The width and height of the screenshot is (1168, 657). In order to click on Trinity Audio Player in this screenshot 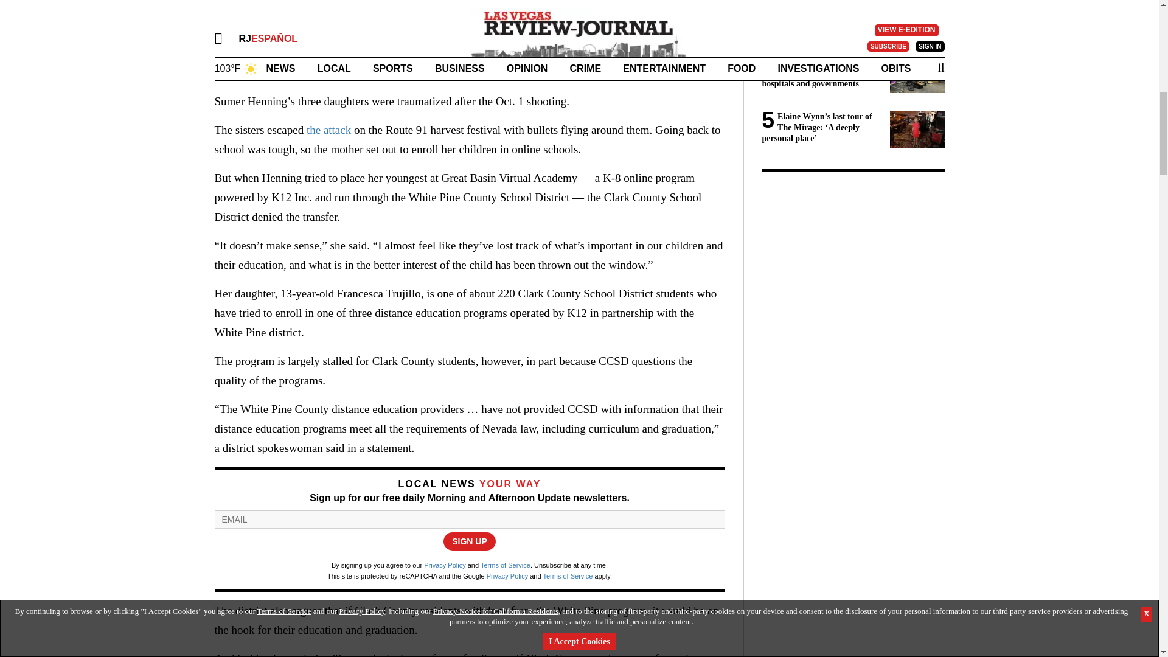, I will do `click(468, 49)`.